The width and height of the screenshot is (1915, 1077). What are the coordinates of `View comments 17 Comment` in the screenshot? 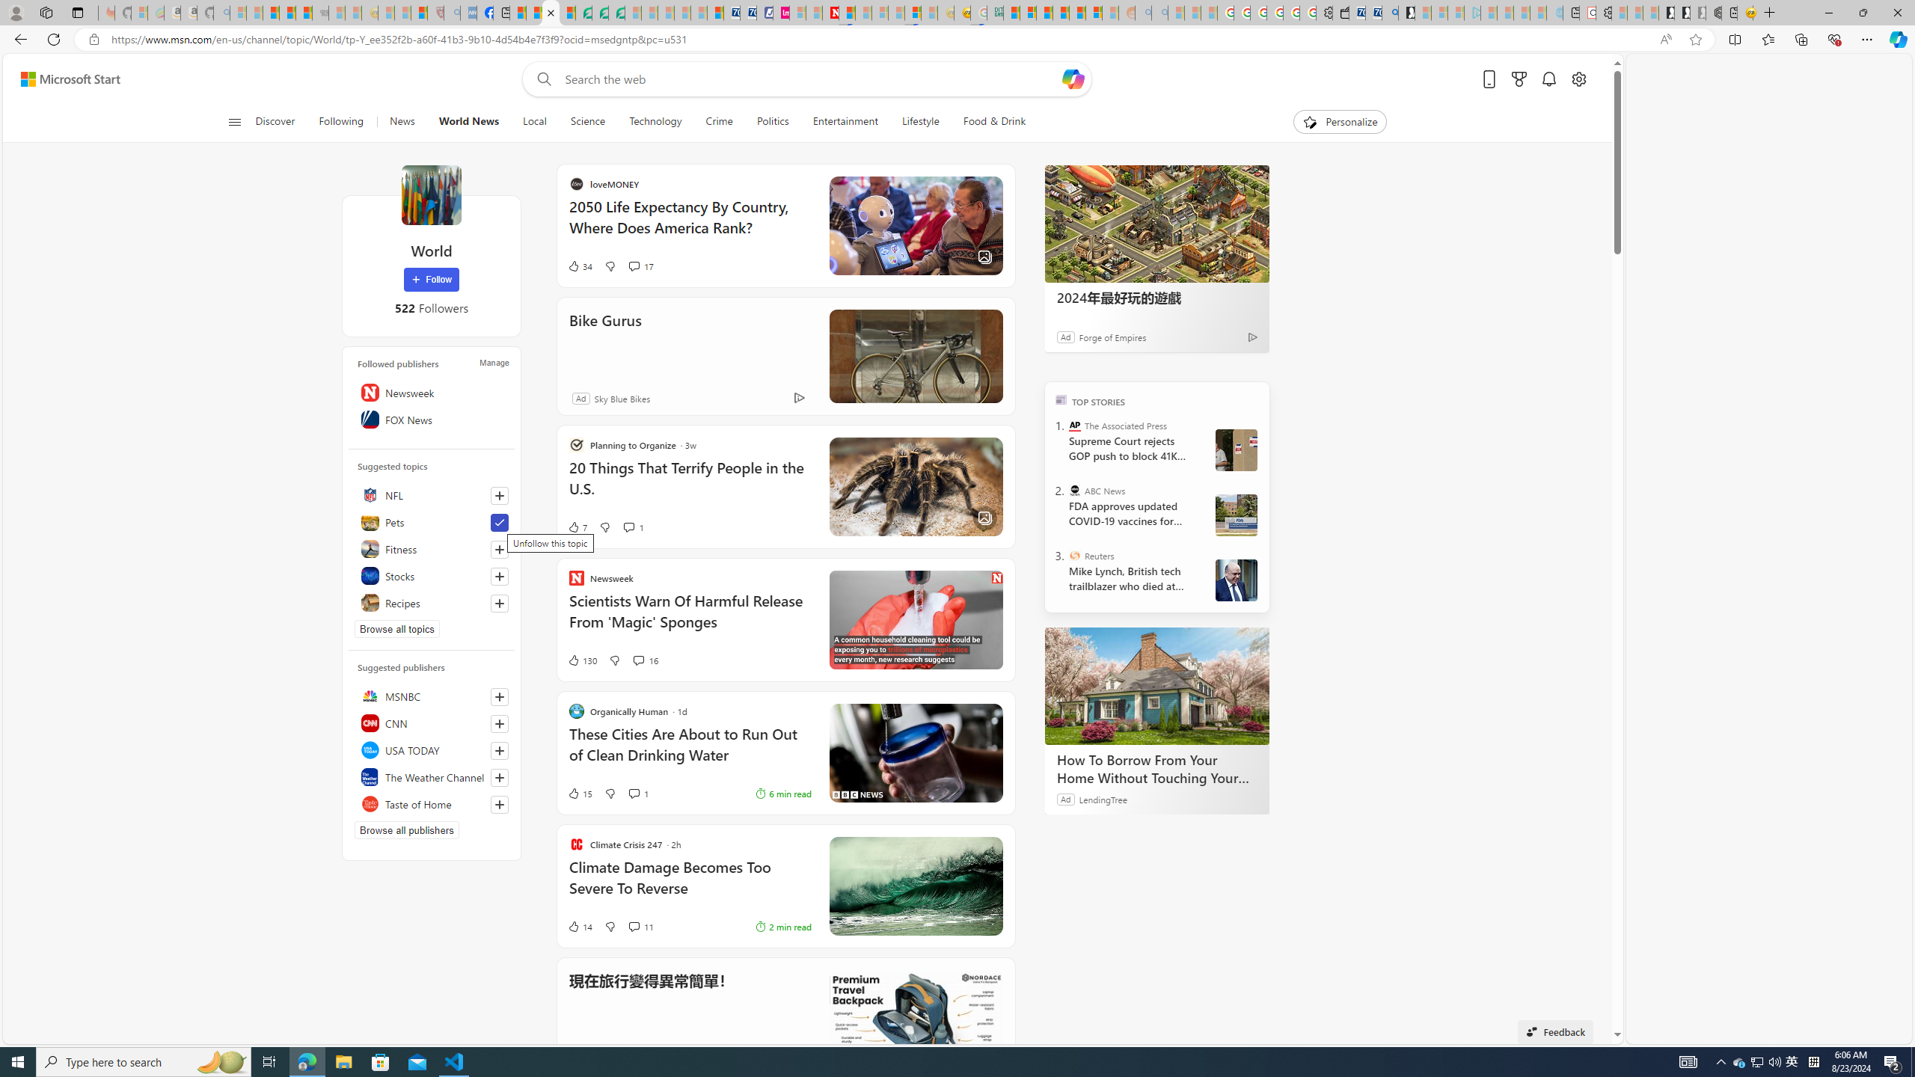 It's located at (778, 266).